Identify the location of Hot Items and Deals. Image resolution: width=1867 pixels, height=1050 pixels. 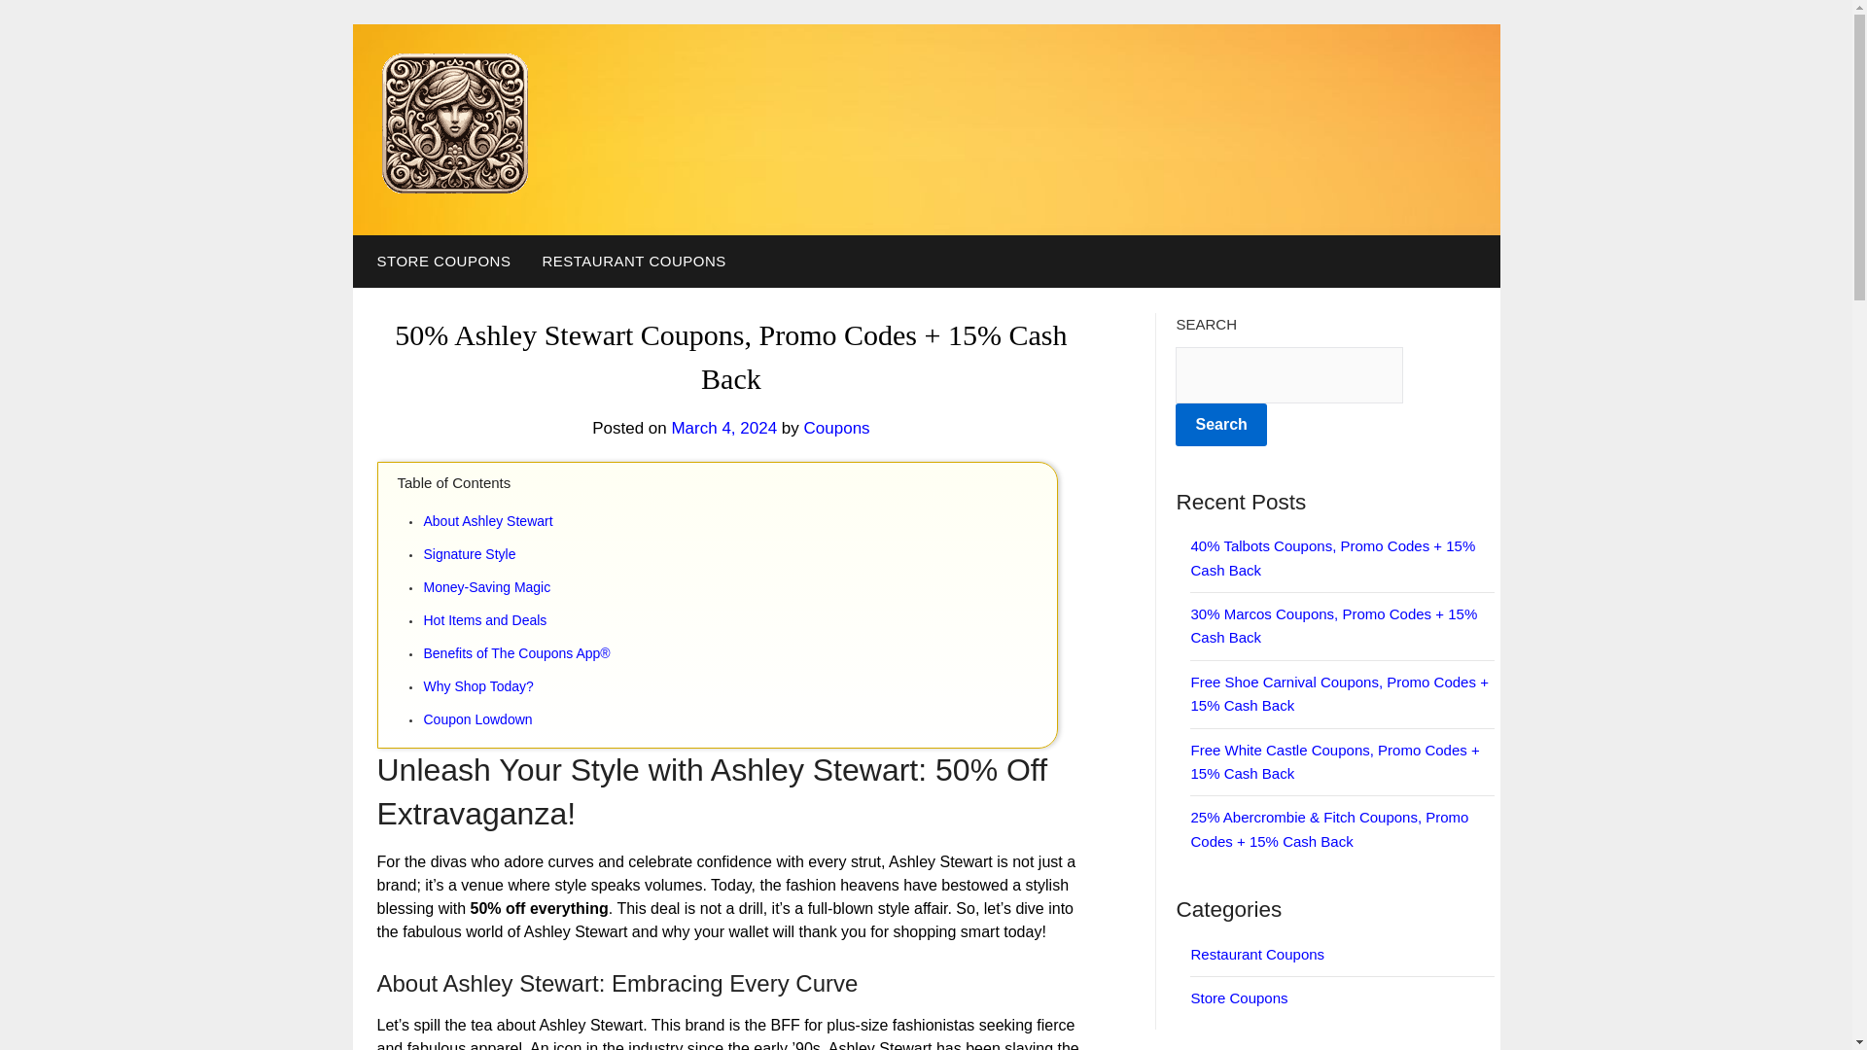
(739, 620).